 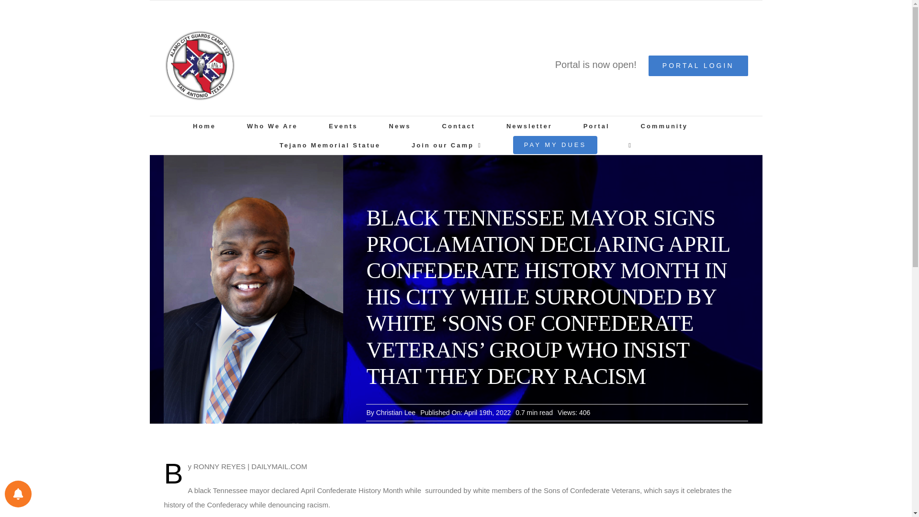 What do you see at coordinates (664, 125) in the screenshot?
I see `Community` at bounding box center [664, 125].